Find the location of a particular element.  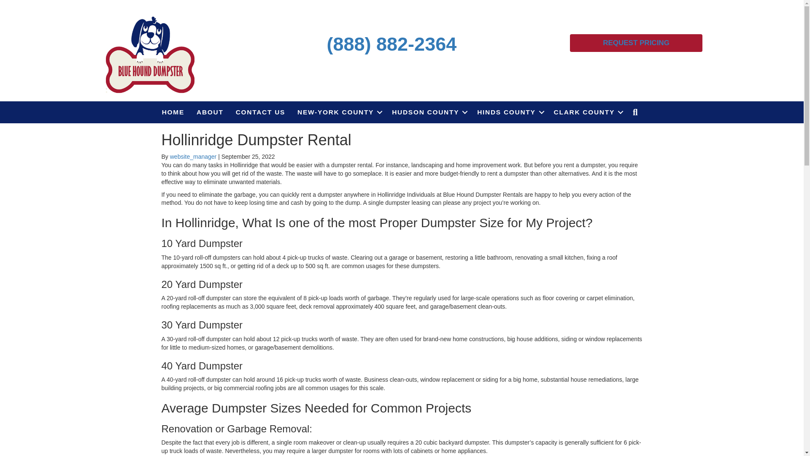

bluehounddumpster is located at coordinates (150, 54).